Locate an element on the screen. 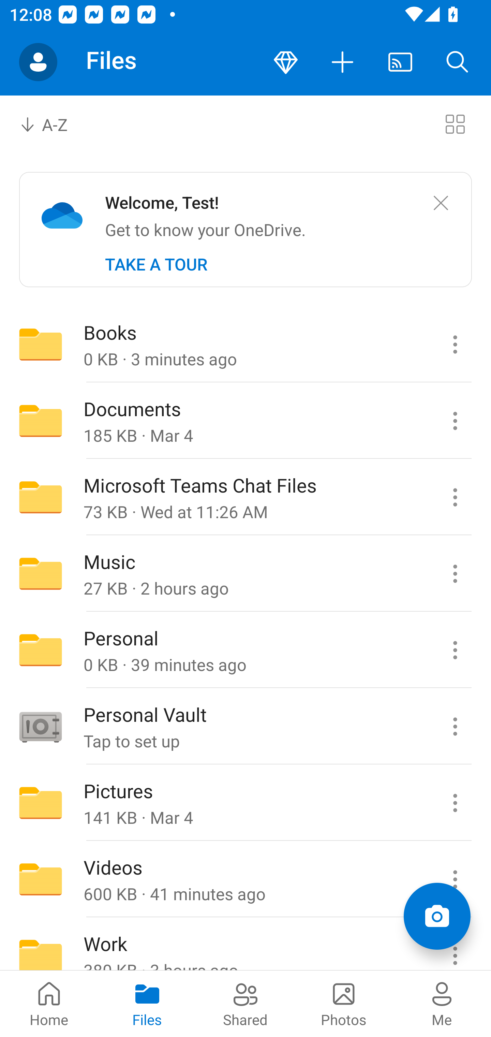 The image size is (491, 1037). Me pivot Me is located at coordinates (442, 1004).